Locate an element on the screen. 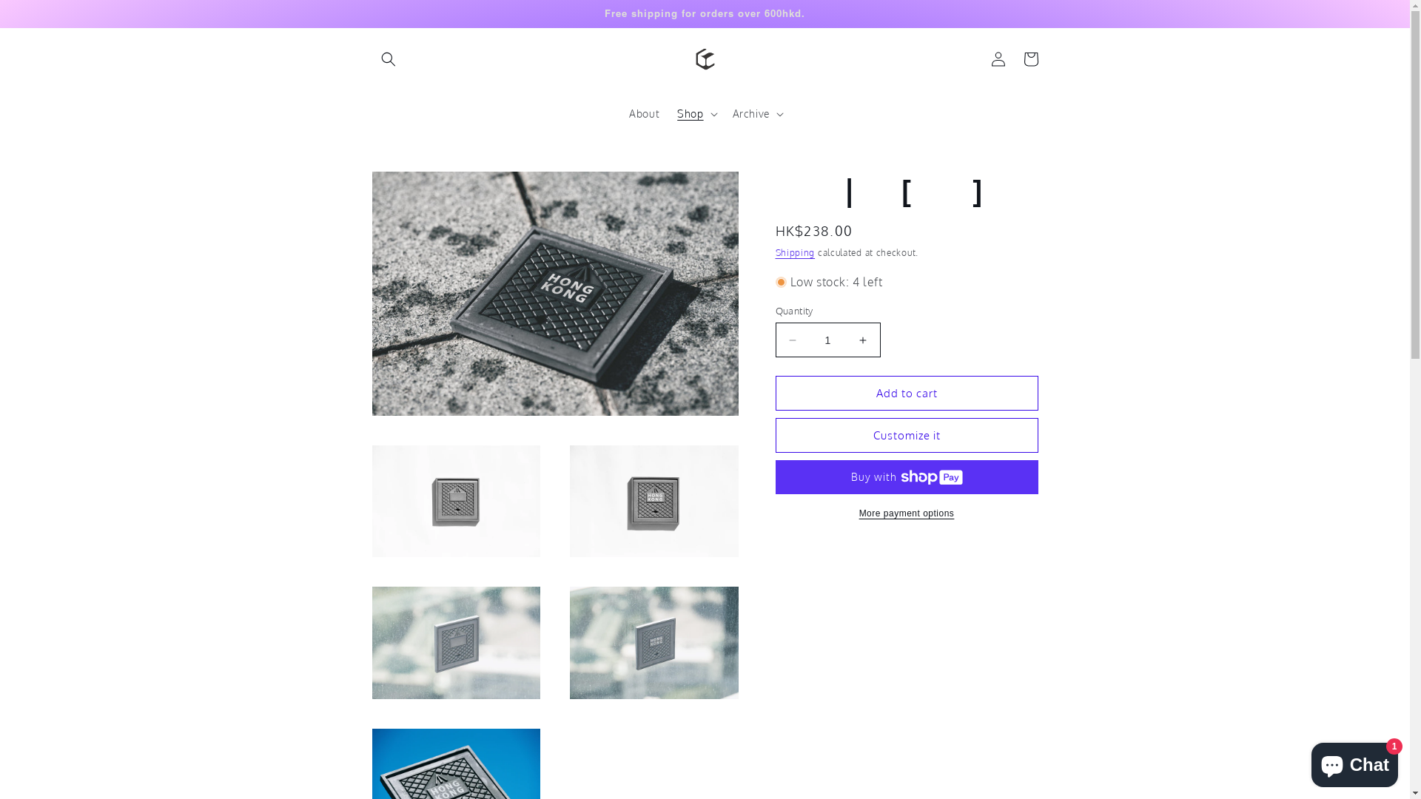  Customize it is located at coordinates (907, 435).